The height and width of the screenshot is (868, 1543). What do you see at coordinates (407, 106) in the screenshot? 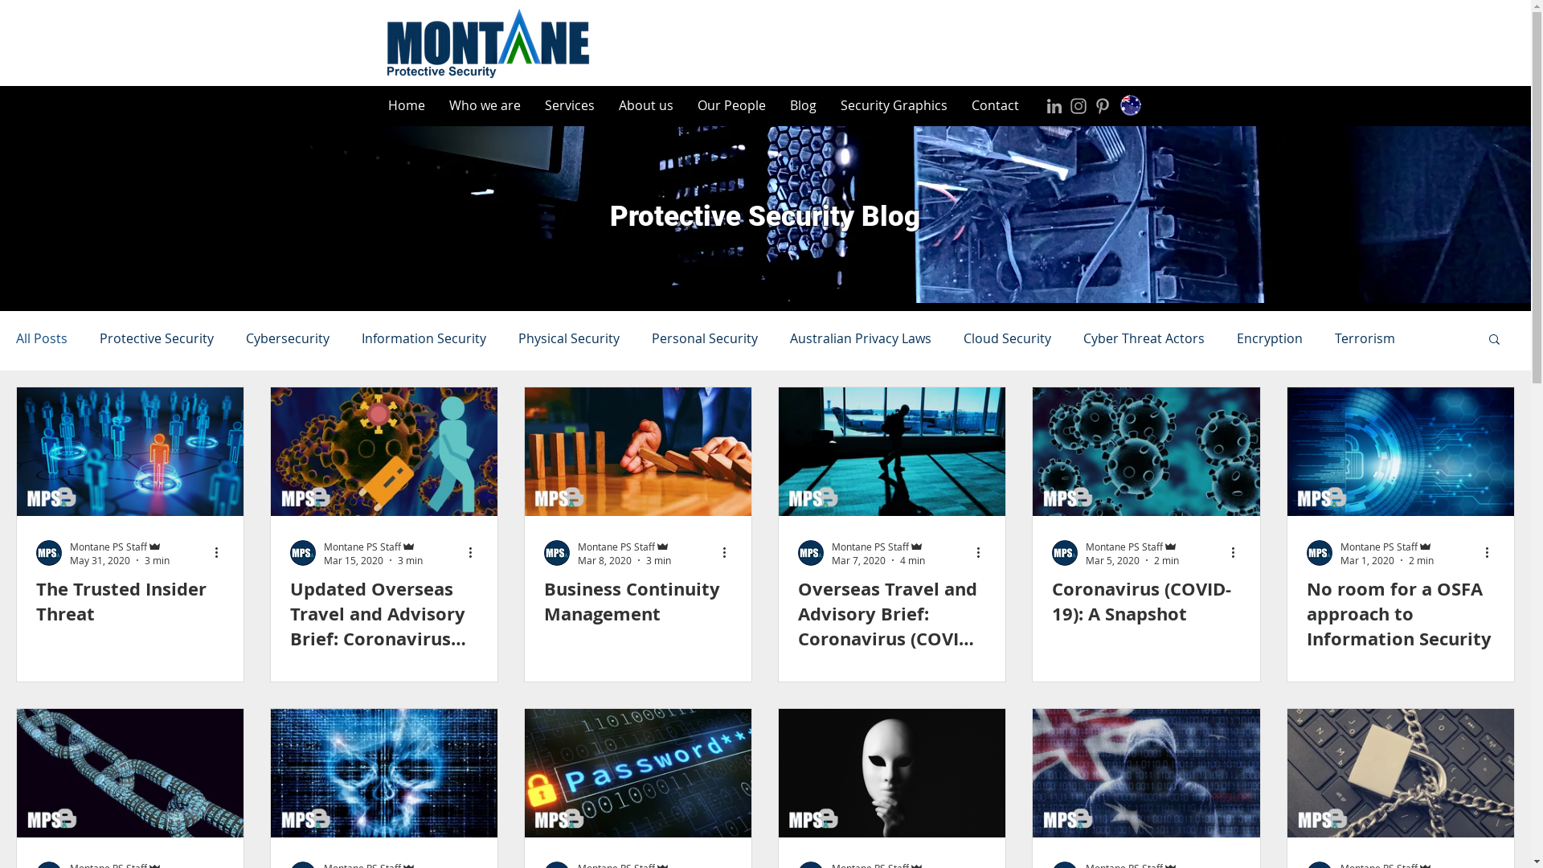
I see `Home` at bounding box center [407, 106].